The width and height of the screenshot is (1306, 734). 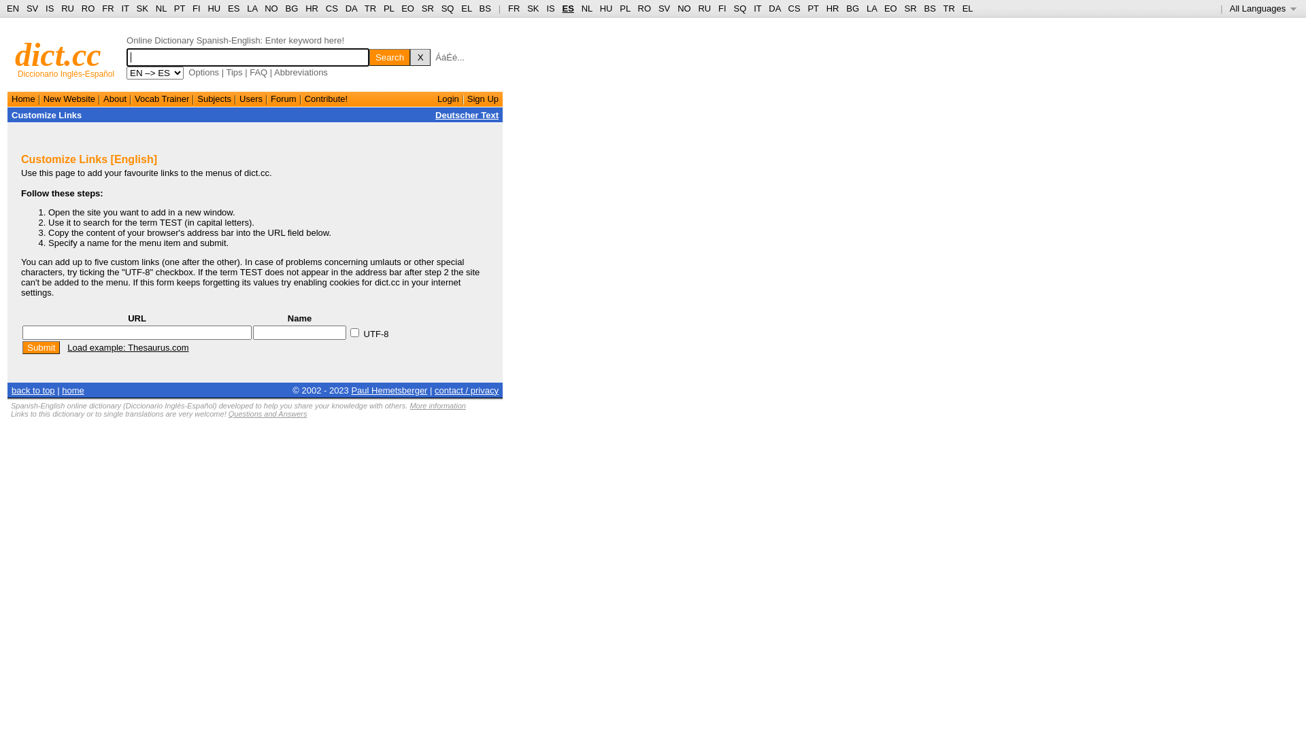 What do you see at coordinates (251, 99) in the screenshot?
I see `Users` at bounding box center [251, 99].